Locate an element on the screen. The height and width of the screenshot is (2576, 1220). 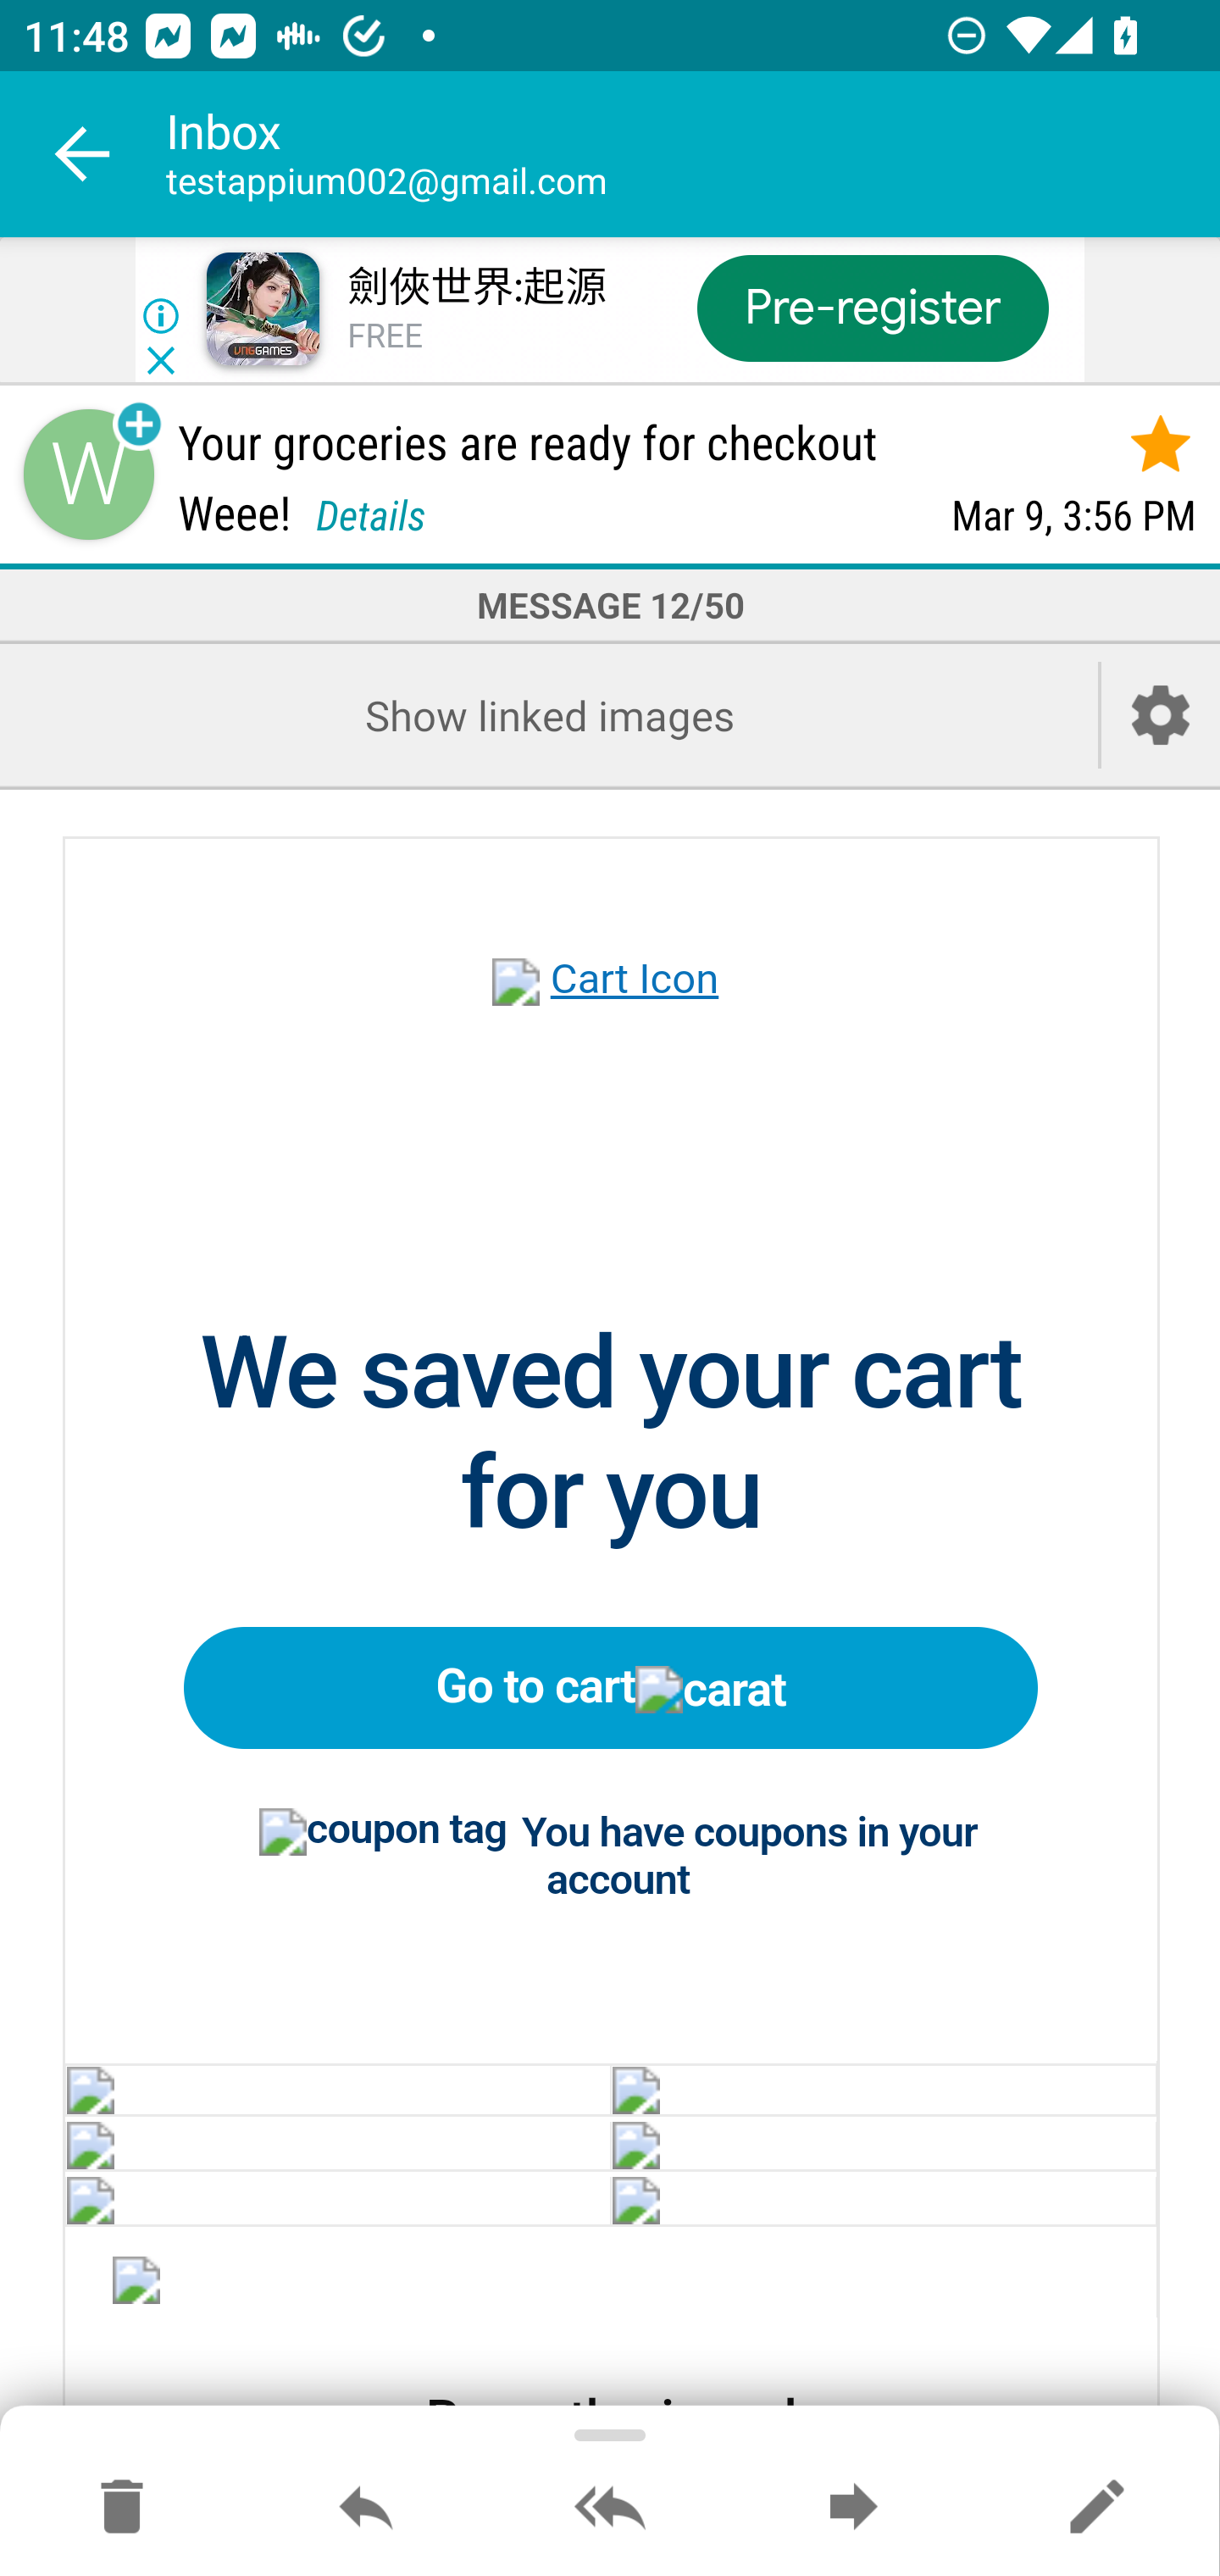
Reply is located at coordinates (366, 2508).